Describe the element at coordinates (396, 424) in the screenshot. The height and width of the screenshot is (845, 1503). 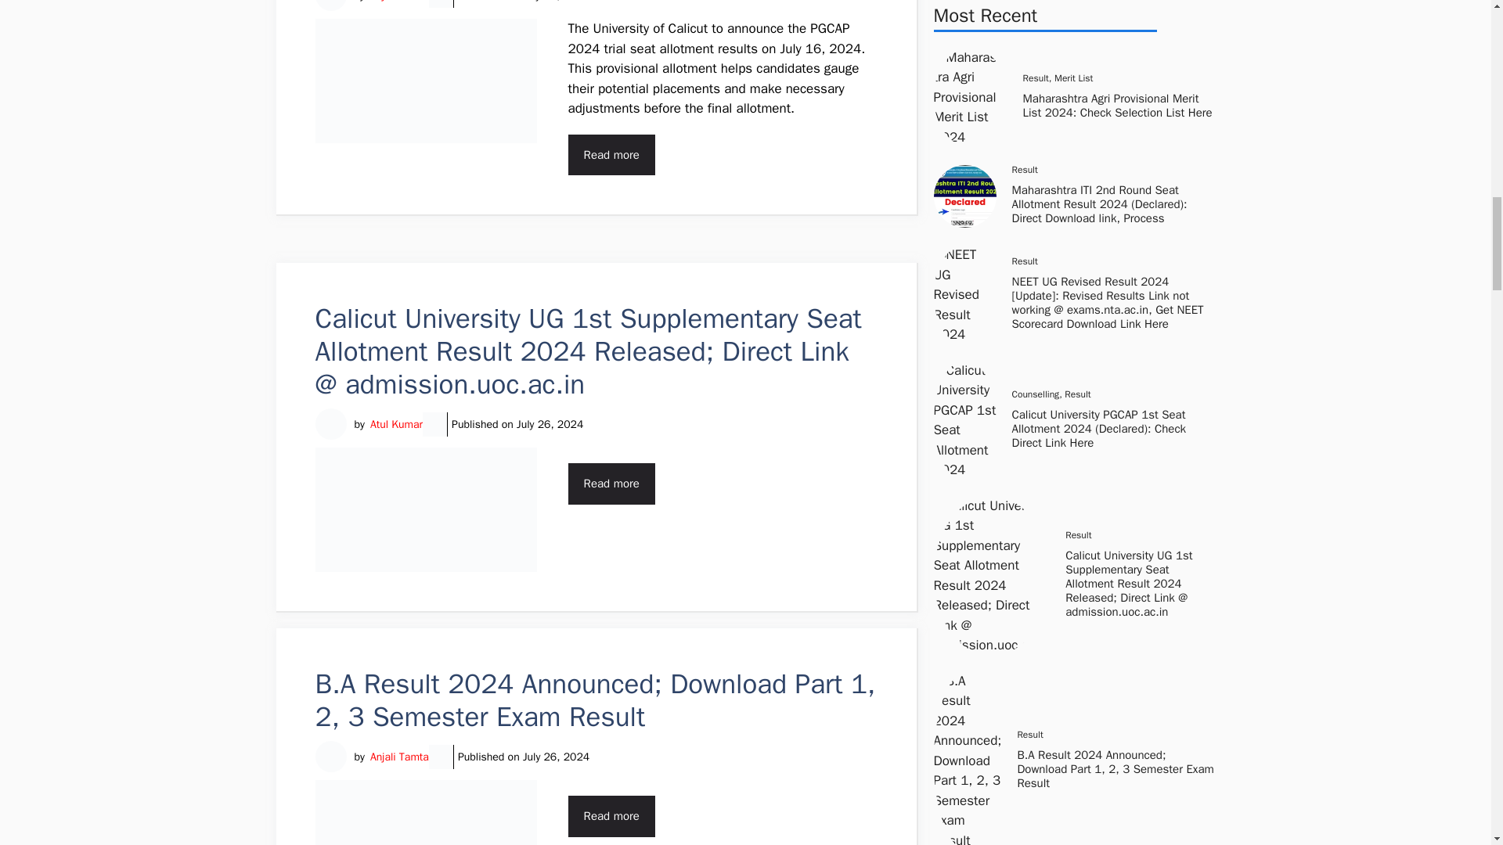
I see `Atul Kumar` at that location.